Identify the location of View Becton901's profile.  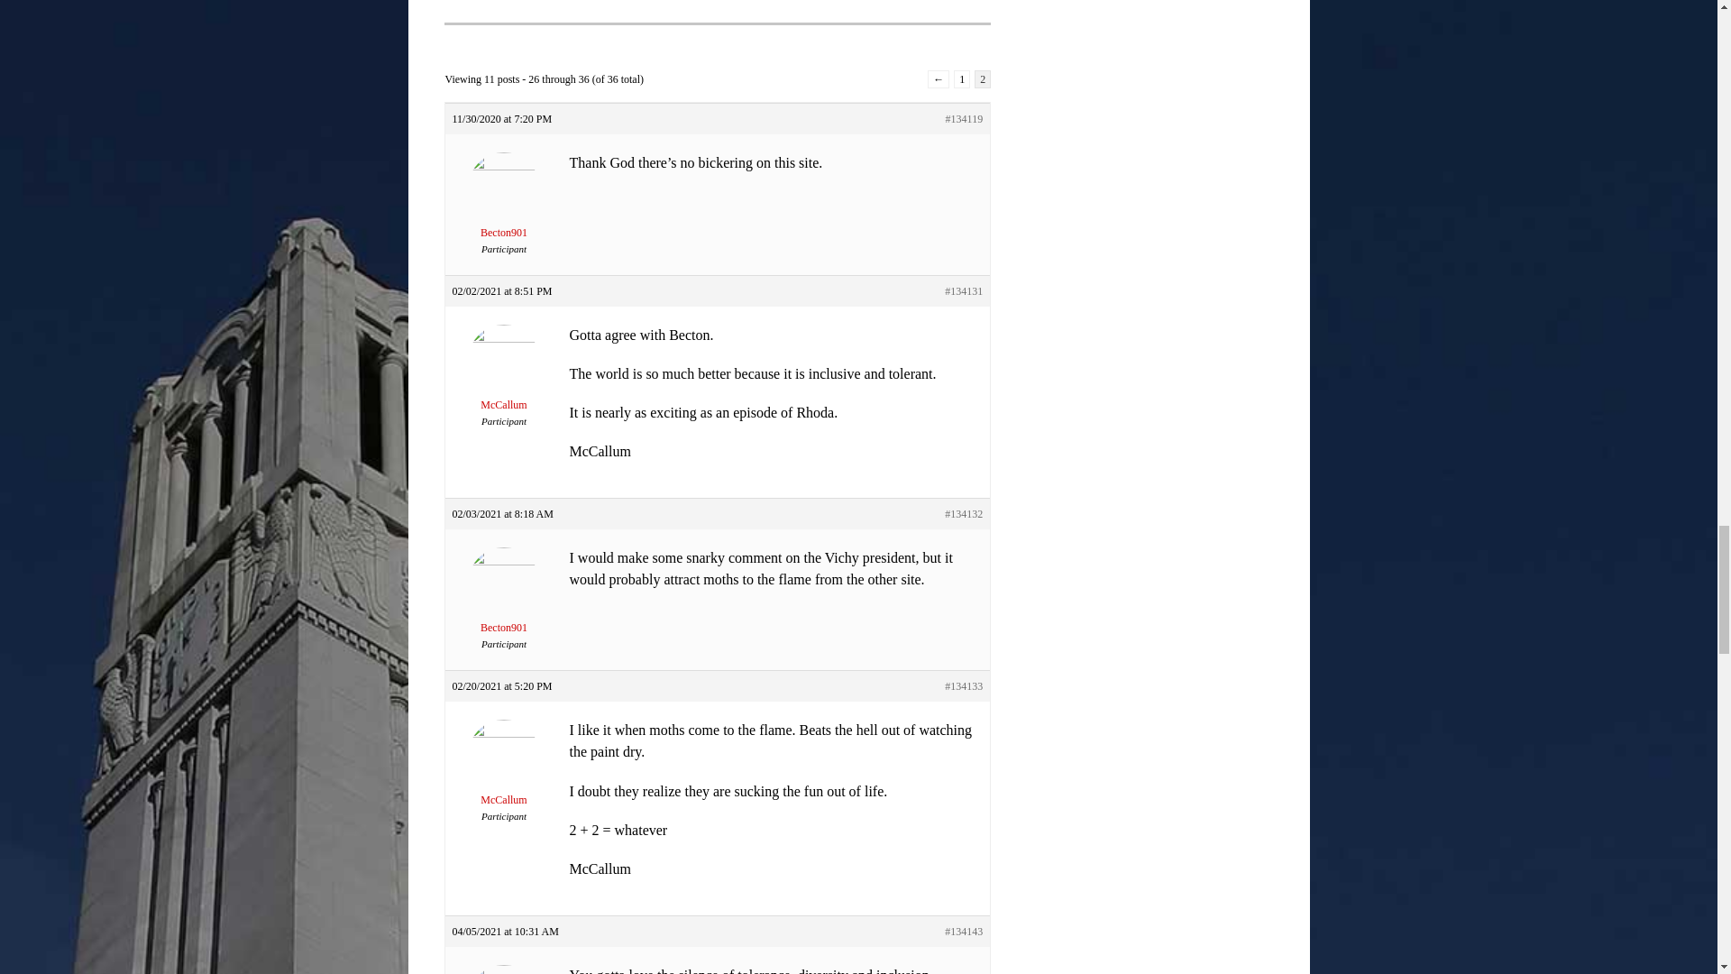
(503, 602).